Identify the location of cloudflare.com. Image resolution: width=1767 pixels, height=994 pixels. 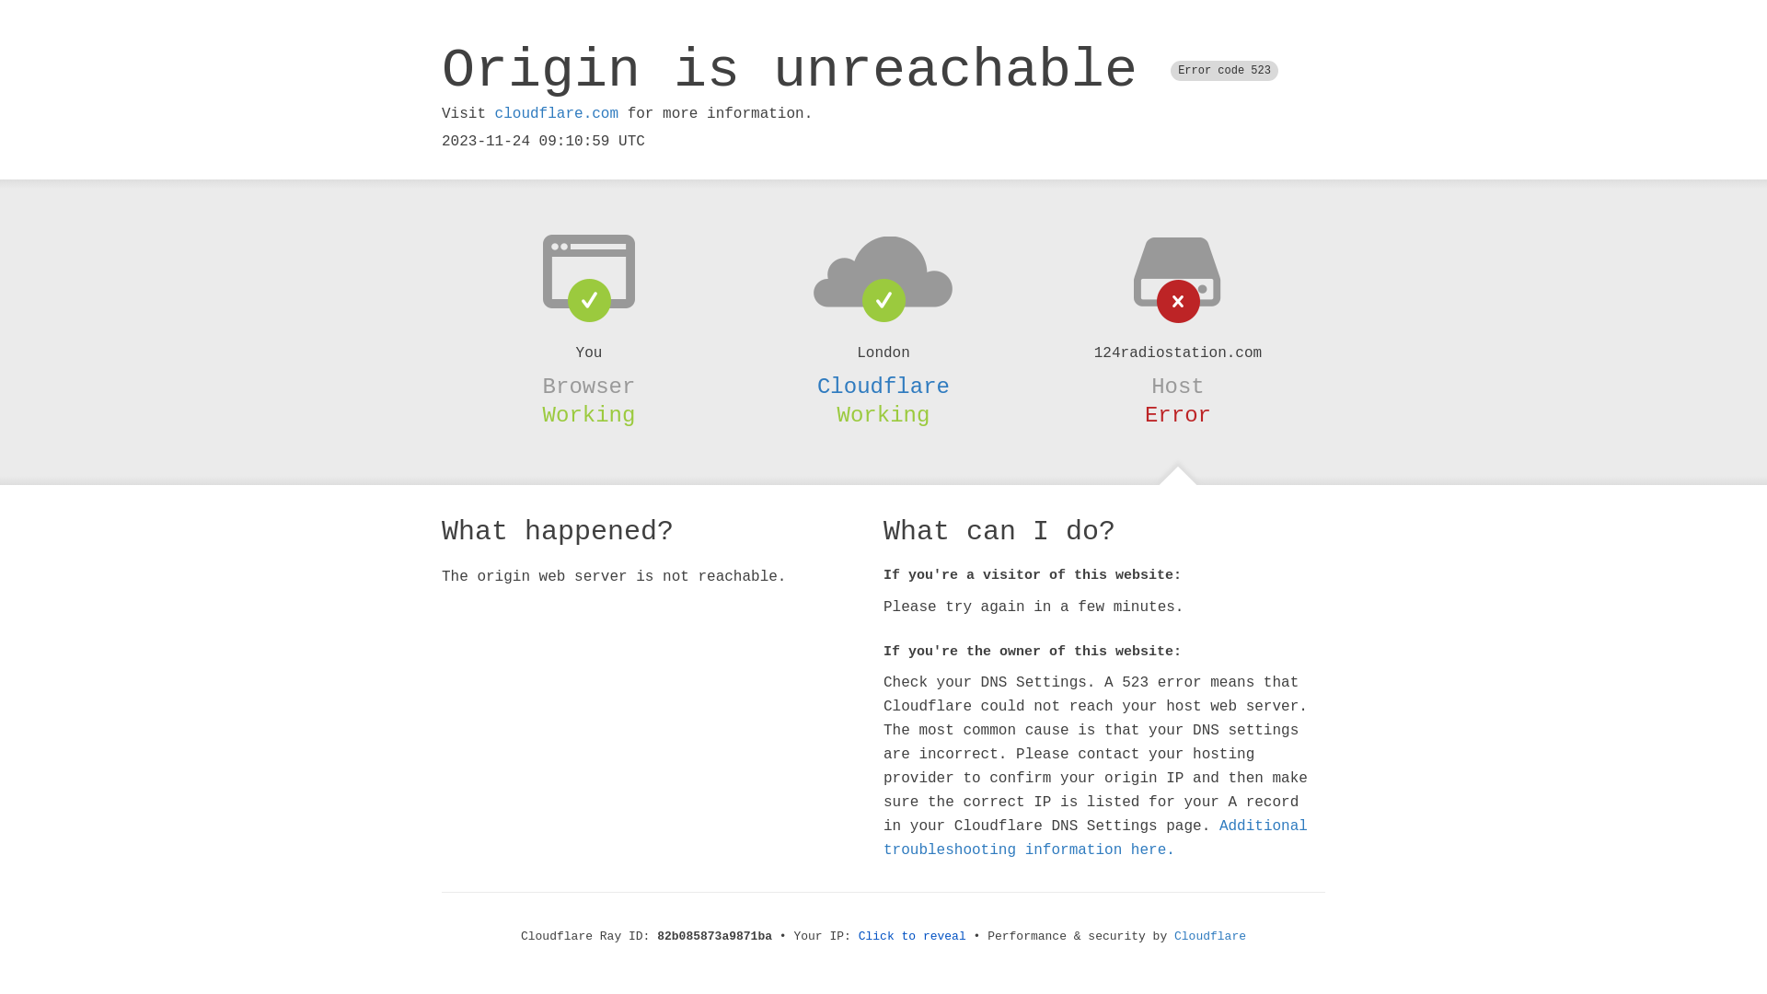
(557, 114).